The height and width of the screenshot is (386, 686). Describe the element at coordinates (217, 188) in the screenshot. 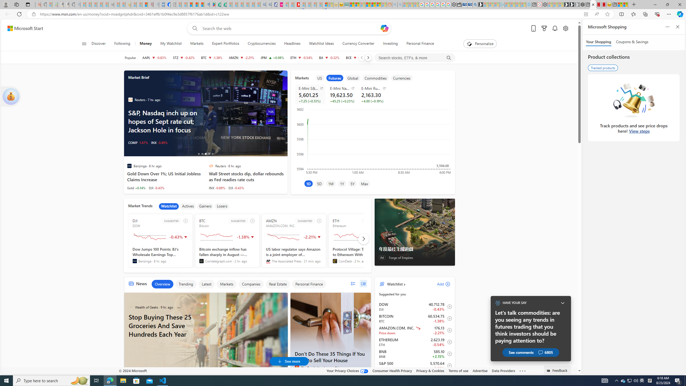

I see `INX -0.89%` at that location.